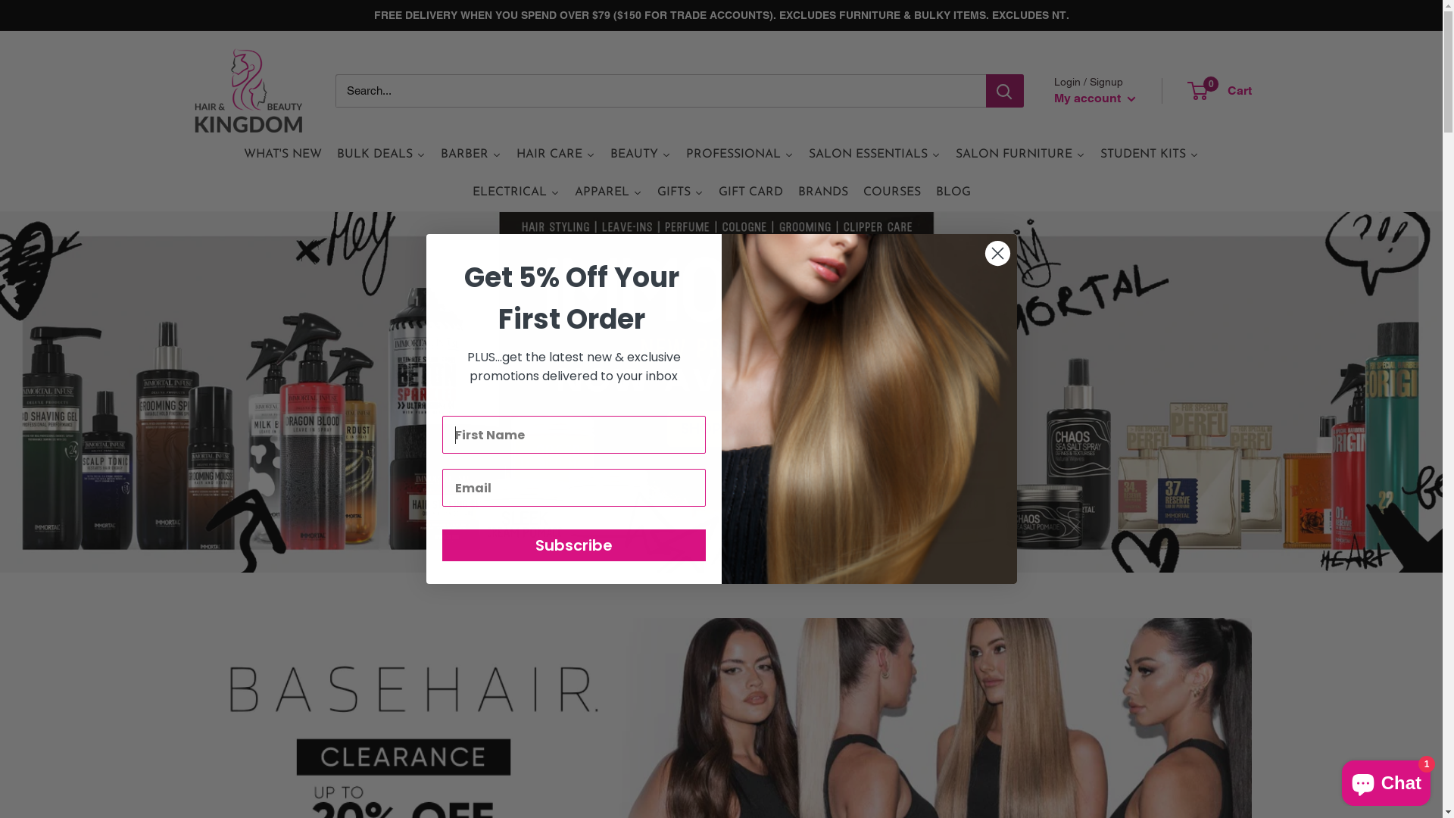 The image size is (1454, 818). I want to click on PROFESSIONAL, so click(740, 155).